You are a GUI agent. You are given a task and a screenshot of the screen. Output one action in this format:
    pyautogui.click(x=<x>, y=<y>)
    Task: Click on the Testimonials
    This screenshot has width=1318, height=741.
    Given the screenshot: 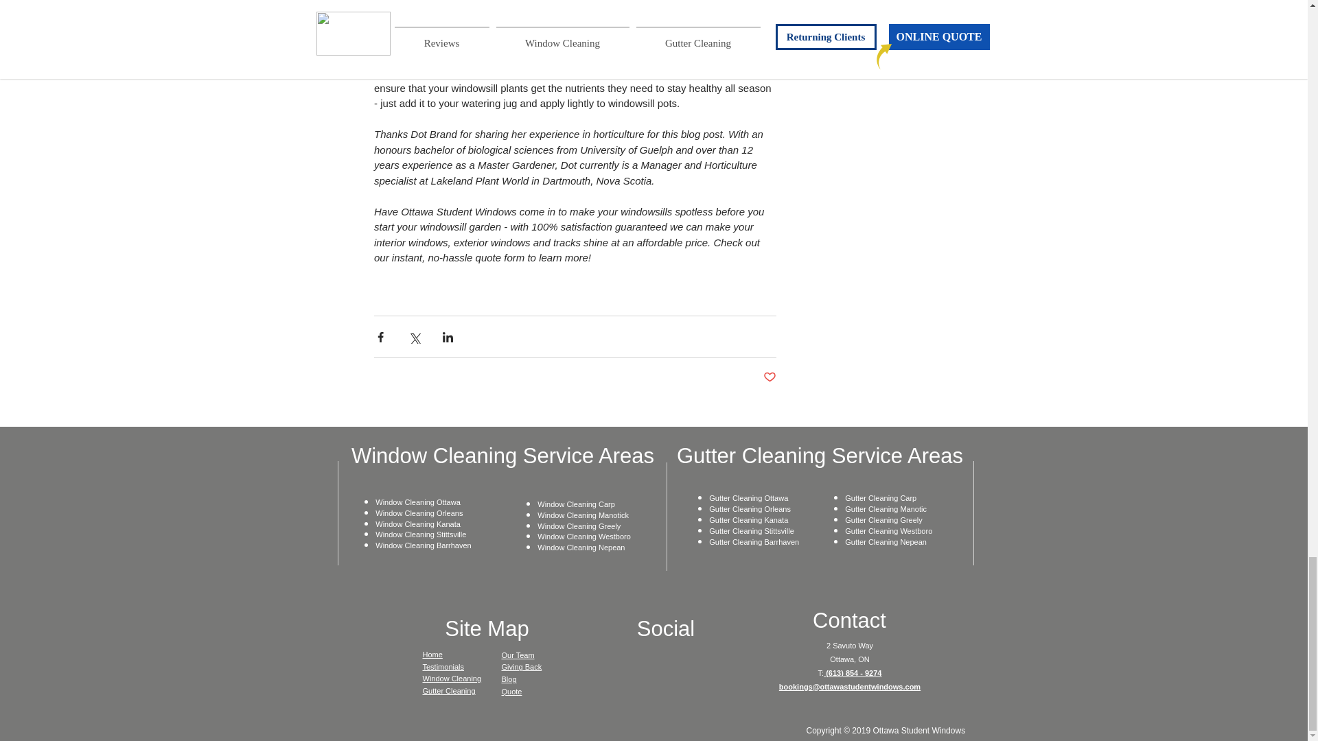 What is the action you would take?
    pyautogui.click(x=443, y=667)
    